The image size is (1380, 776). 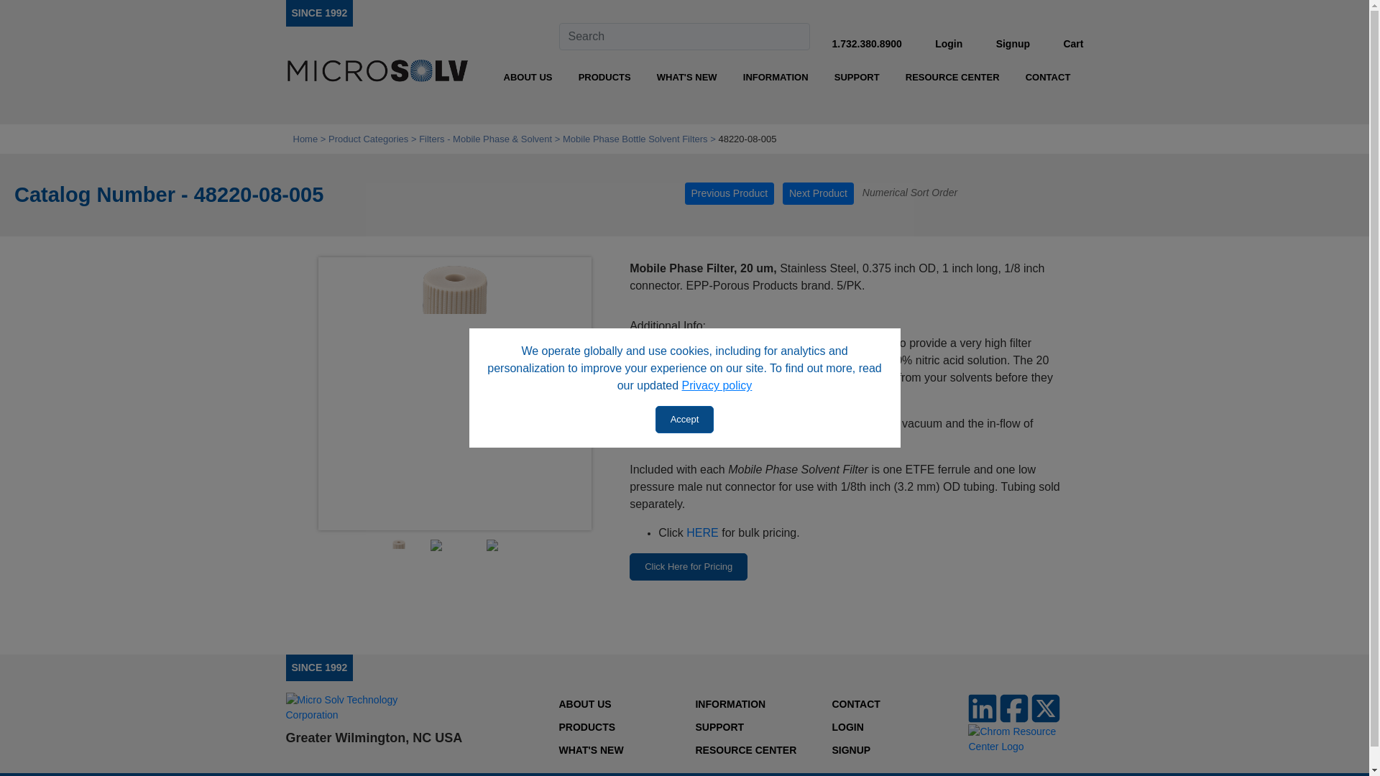 I want to click on Products, so click(x=604, y=78).